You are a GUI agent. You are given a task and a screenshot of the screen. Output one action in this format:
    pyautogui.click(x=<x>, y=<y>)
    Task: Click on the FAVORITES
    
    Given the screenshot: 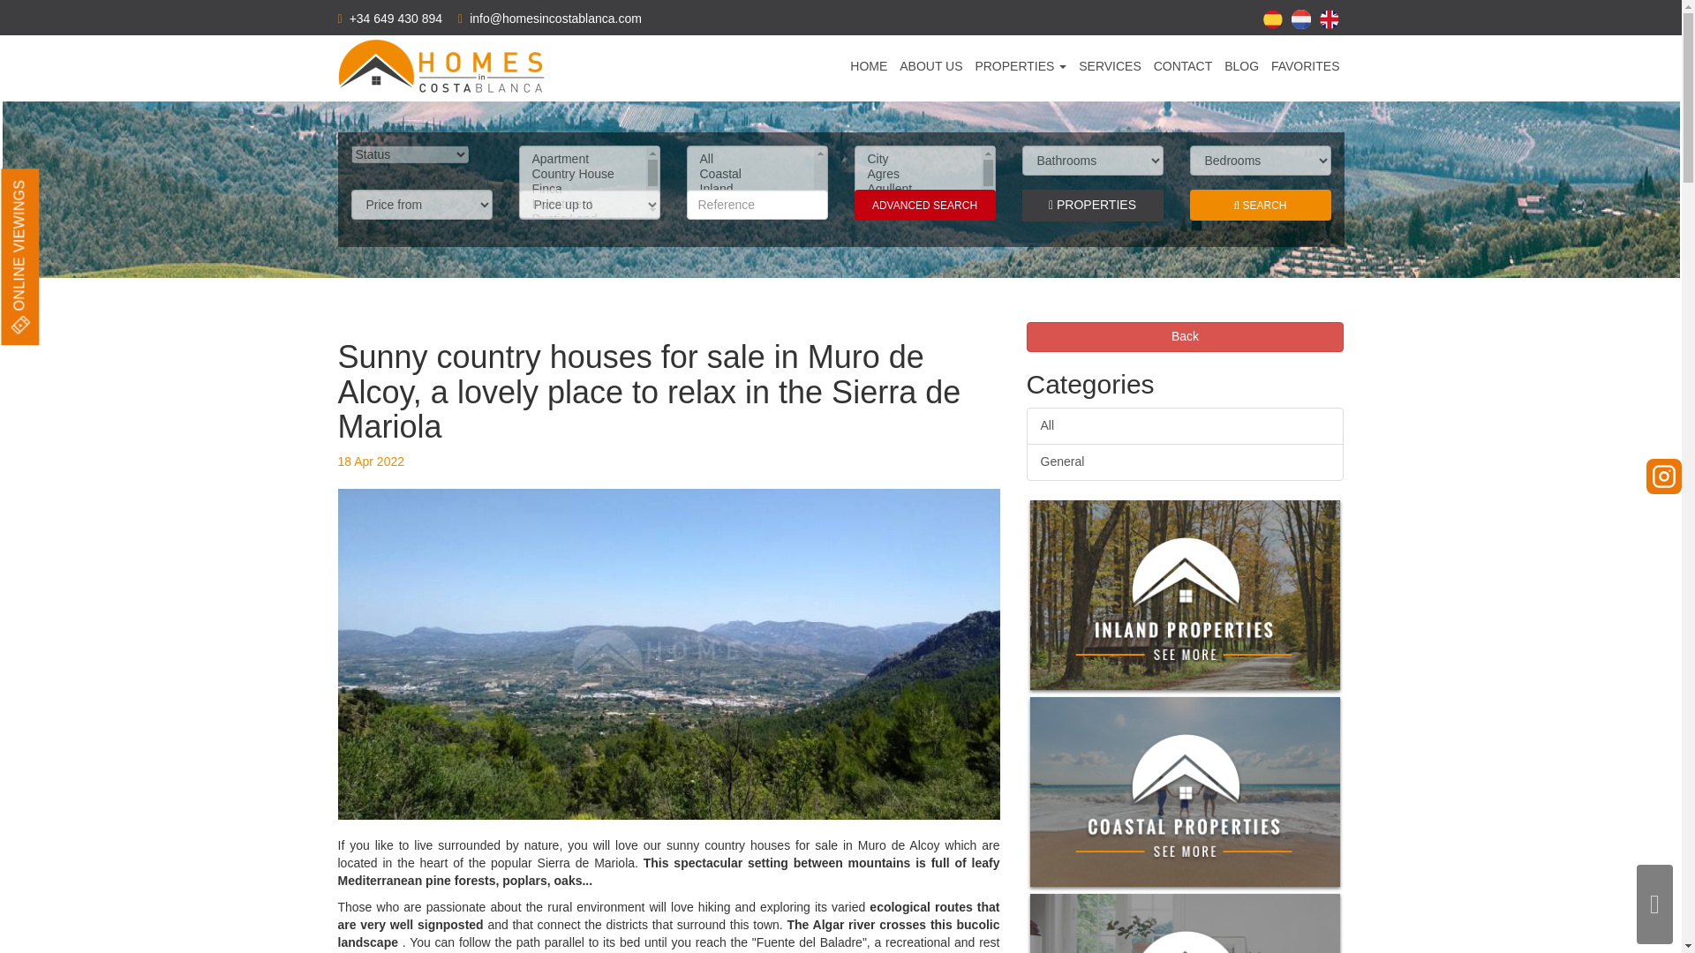 What is the action you would take?
    pyautogui.click(x=1306, y=65)
    